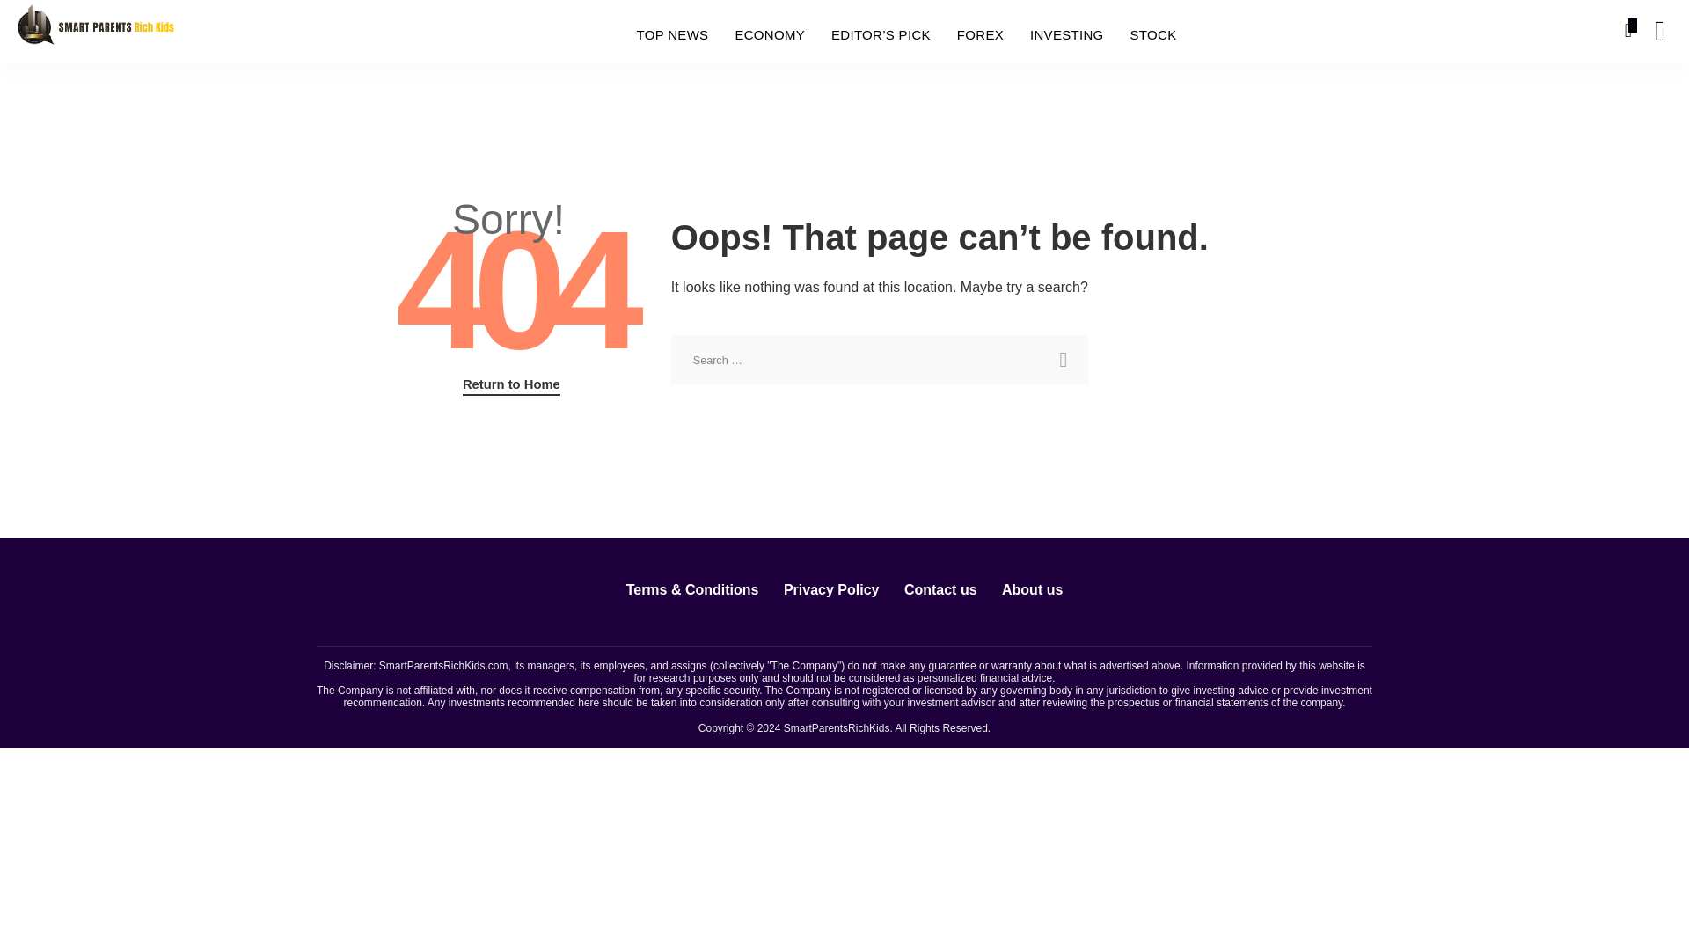  What do you see at coordinates (1647, 98) in the screenshot?
I see `Search` at bounding box center [1647, 98].